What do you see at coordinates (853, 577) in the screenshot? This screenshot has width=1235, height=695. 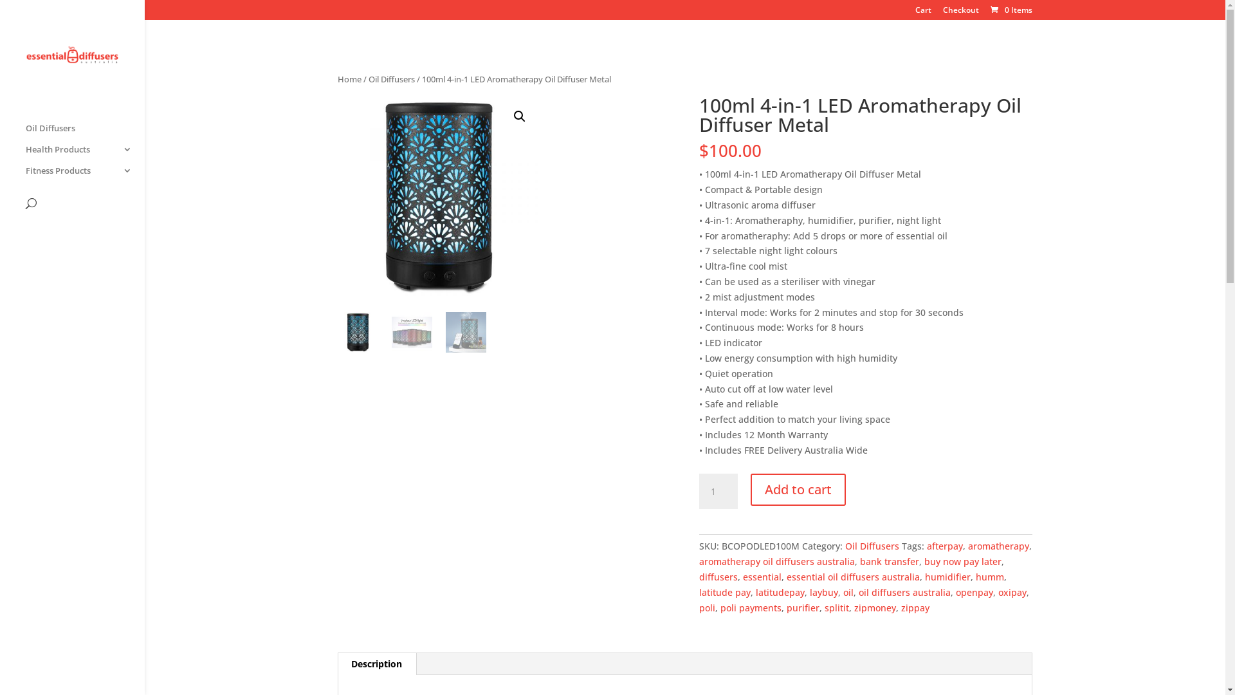 I see `essential oil diffusers australia` at bounding box center [853, 577].